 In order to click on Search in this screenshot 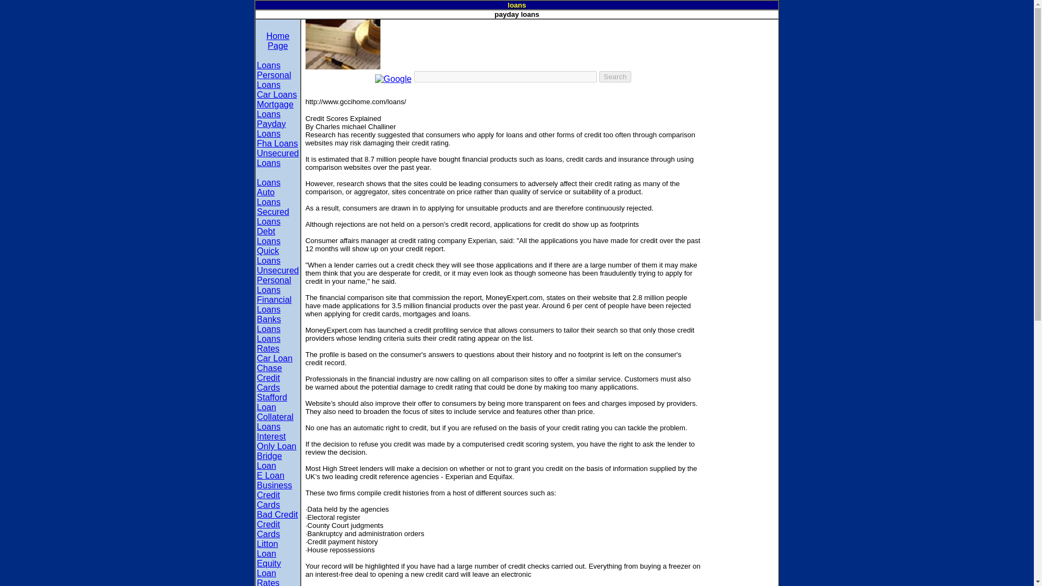, I will do `click(614, 77)`.